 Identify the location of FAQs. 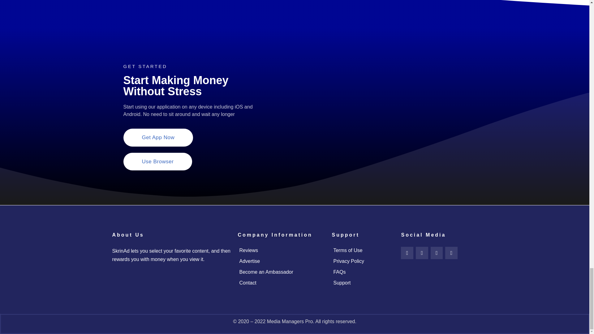
(363, 272).